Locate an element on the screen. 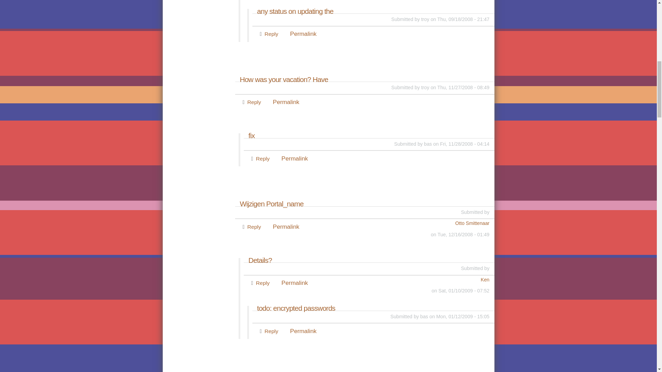 This screenshot has width=662, height=372. Otto Smittenaar is located at coordinates (362, 223).